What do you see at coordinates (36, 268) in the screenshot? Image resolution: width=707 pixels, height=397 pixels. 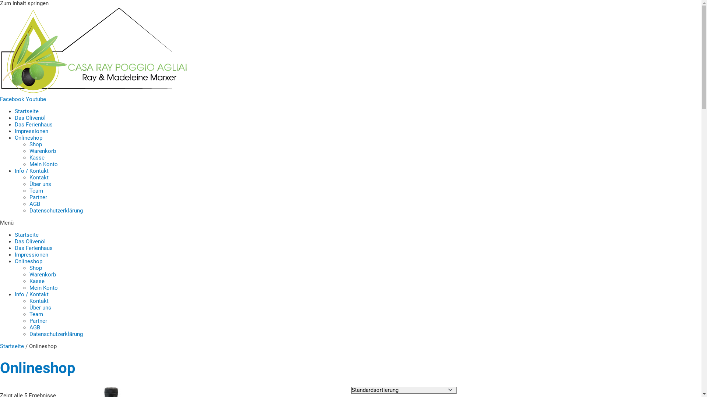 I see `Shop` at bounding box center [36, 268].